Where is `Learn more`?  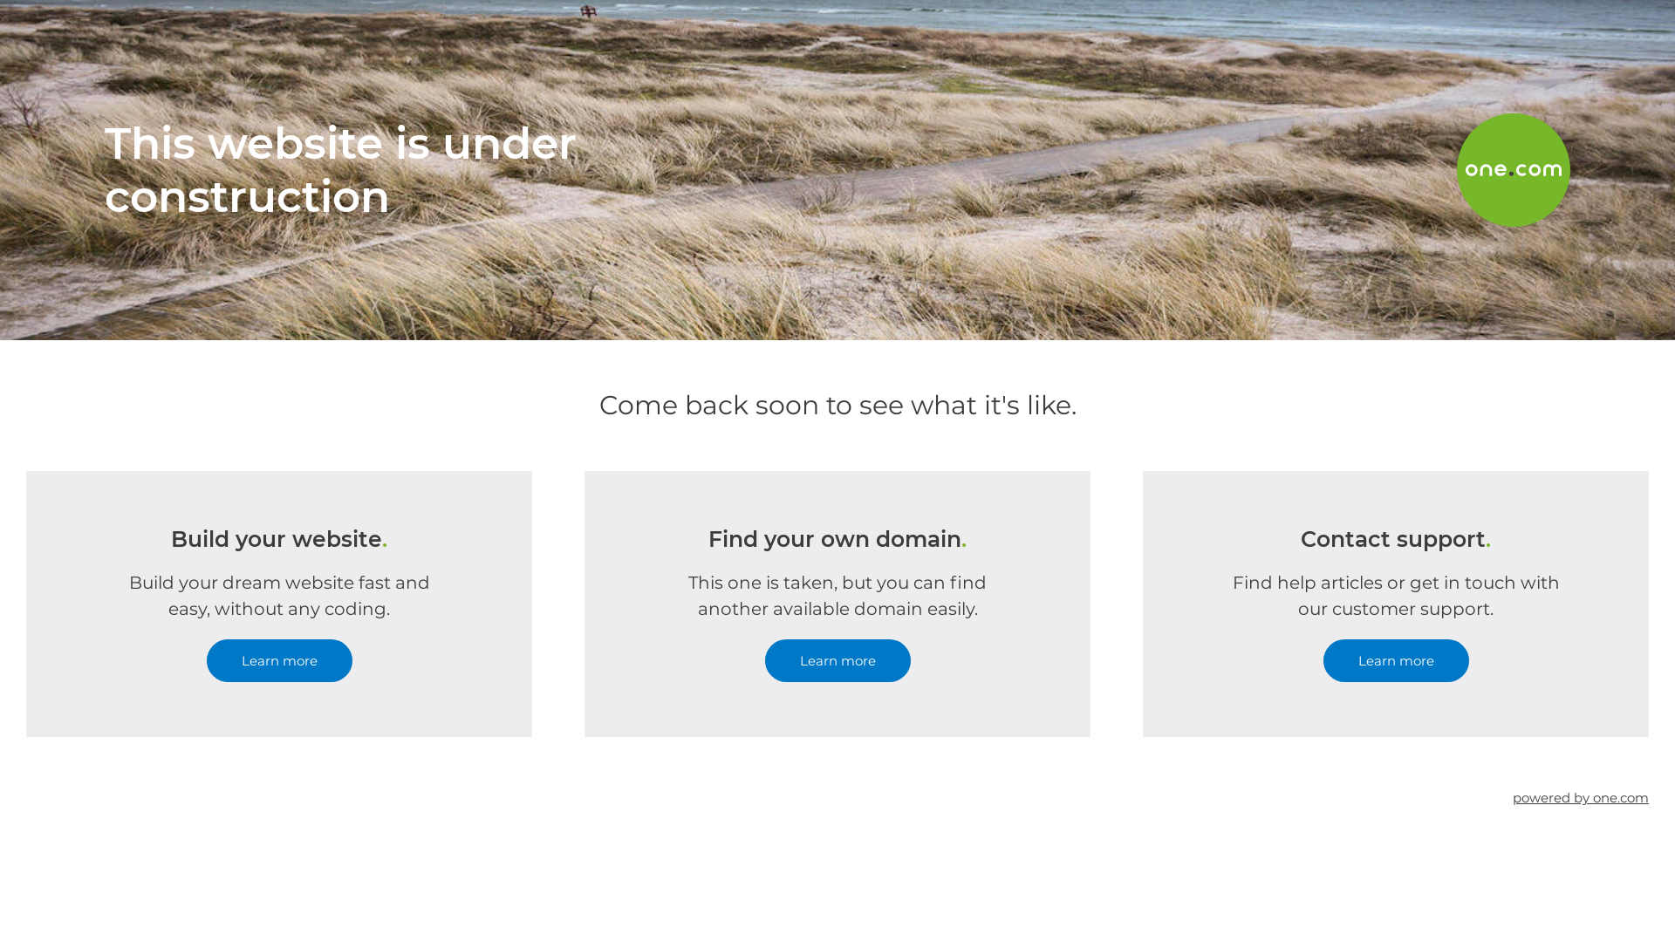 Learn more is located at coordinates (279, 661).